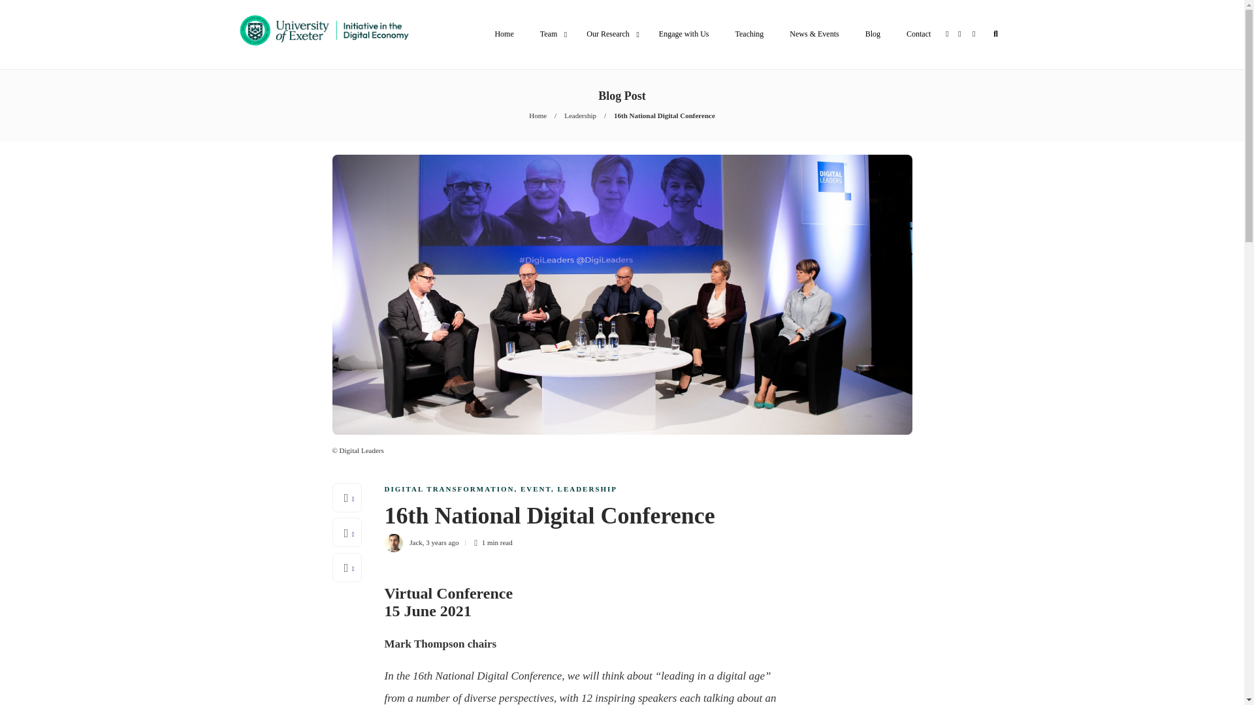 This screenshot has width=1254, height=705. Describe the element at coordinates (504, 34) in the screenshot. I see `Home` at that location.